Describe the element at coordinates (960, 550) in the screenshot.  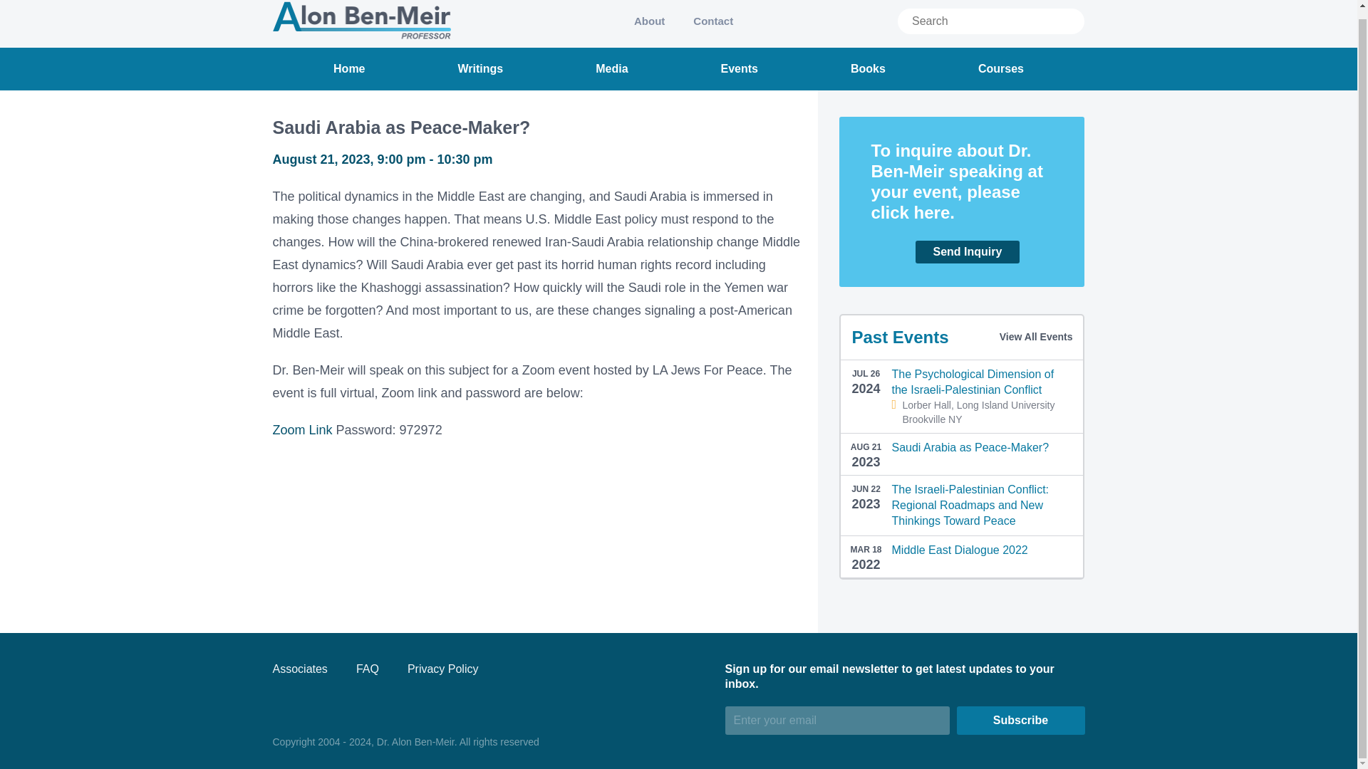
I see `Middle East Dialogue 2022` at that location.